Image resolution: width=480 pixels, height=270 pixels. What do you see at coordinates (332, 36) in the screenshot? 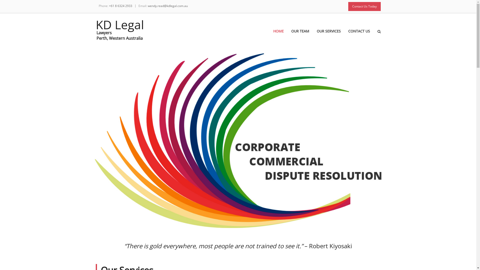
I see `OUR SERVICES` at bounding box center [332, 36].